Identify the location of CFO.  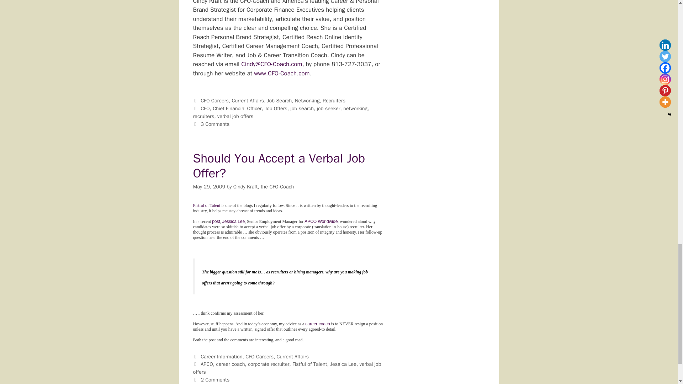
(205, 108).